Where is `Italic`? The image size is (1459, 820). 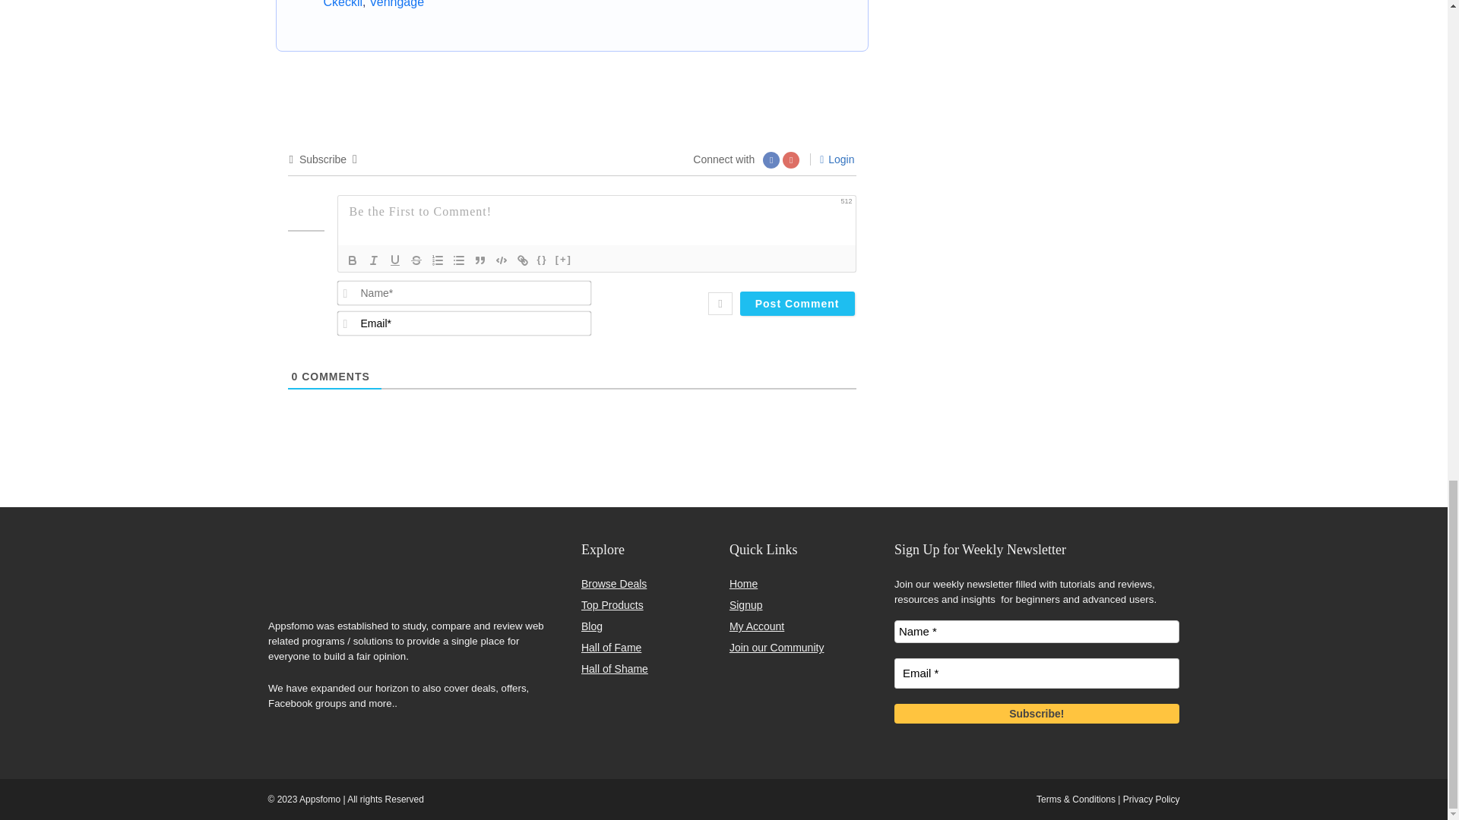
Italic is located at coordinates (374, 260).